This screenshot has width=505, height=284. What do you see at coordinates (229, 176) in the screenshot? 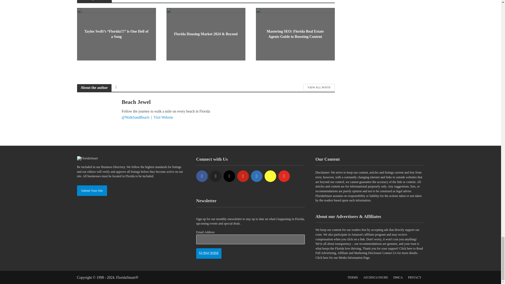
I see `Instagram` at bounding box center [229, 176].